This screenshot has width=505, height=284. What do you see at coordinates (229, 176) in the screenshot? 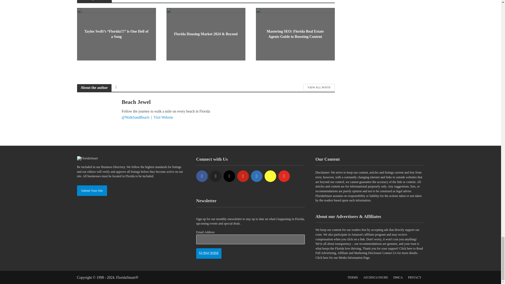
I see `Instagram` at bounding box center [229, 176].